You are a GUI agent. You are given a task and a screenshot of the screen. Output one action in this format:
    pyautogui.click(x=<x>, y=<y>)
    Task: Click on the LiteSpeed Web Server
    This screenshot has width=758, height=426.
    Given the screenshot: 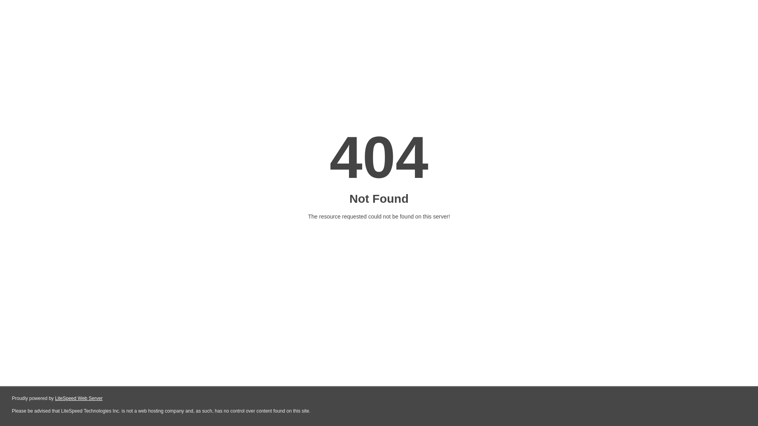 What is the action you would take?
    pyautogui.click(x=79, y=398)
    